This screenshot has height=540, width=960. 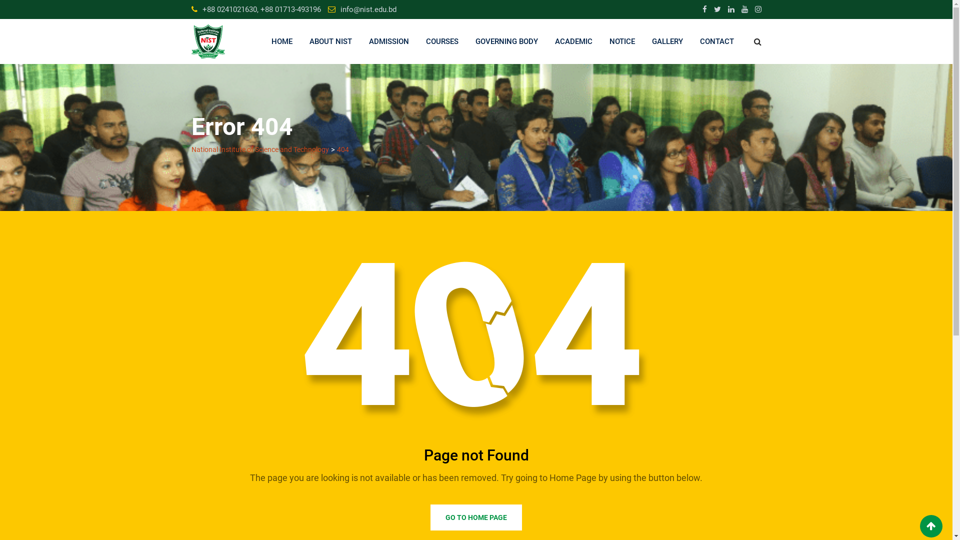 What do you see at coordinates (331, 41) in the screenshot?
I see `ABOUT NIST` at bounding box center [331, 41].